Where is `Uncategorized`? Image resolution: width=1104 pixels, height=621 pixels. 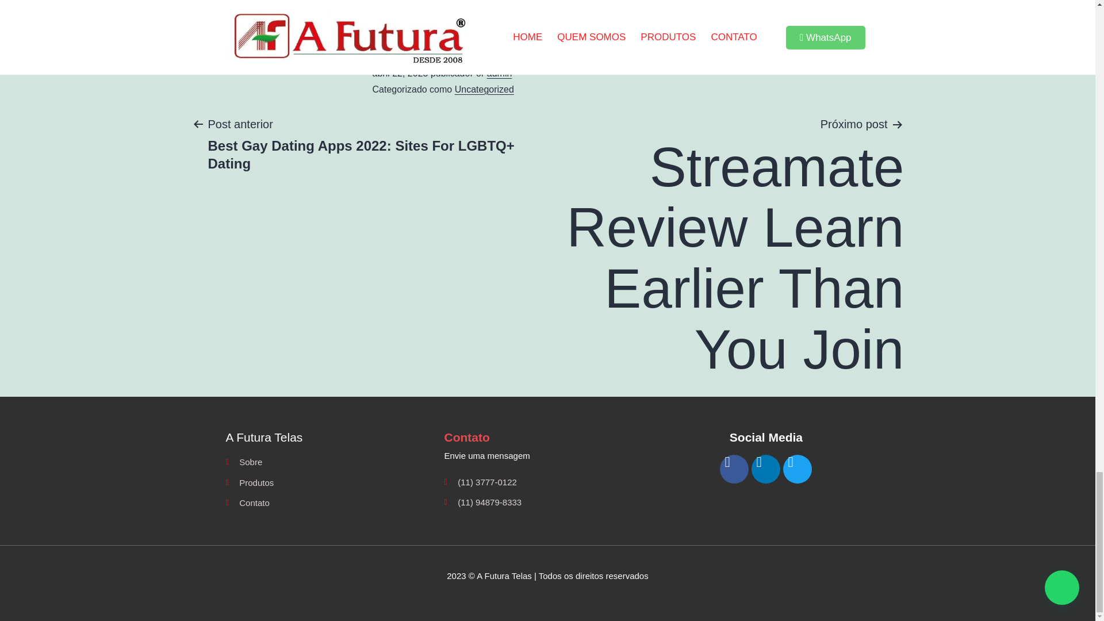 Uncategorized is located at coordinates (484, 89).